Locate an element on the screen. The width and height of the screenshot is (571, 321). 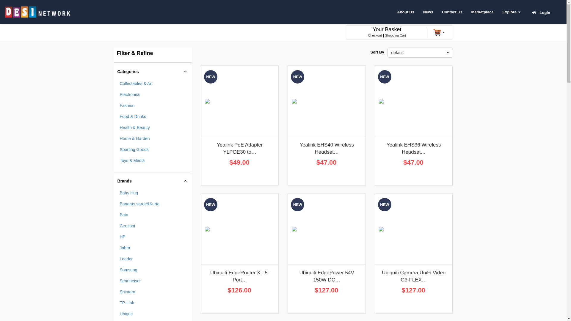
About Us is located at coordinates (406, 12).